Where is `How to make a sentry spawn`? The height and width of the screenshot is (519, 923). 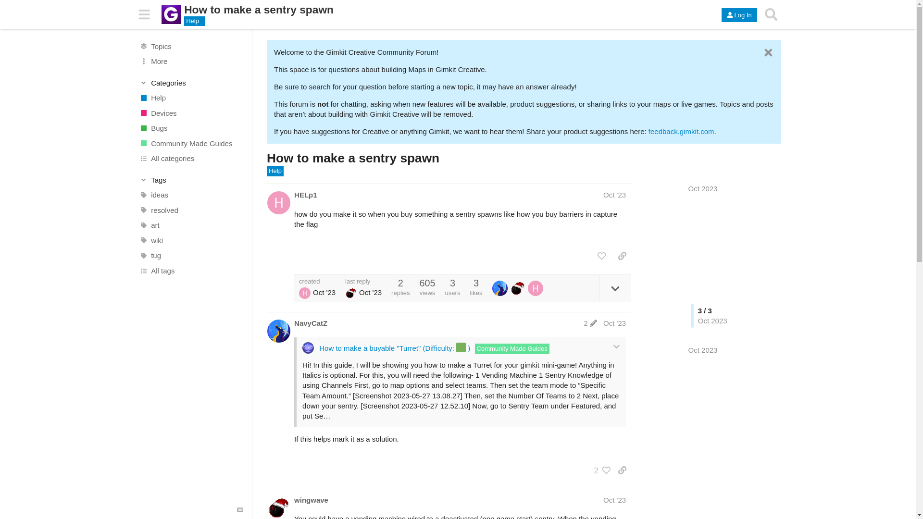 How to make a sentry spawn is located at coordinates (353, 158).